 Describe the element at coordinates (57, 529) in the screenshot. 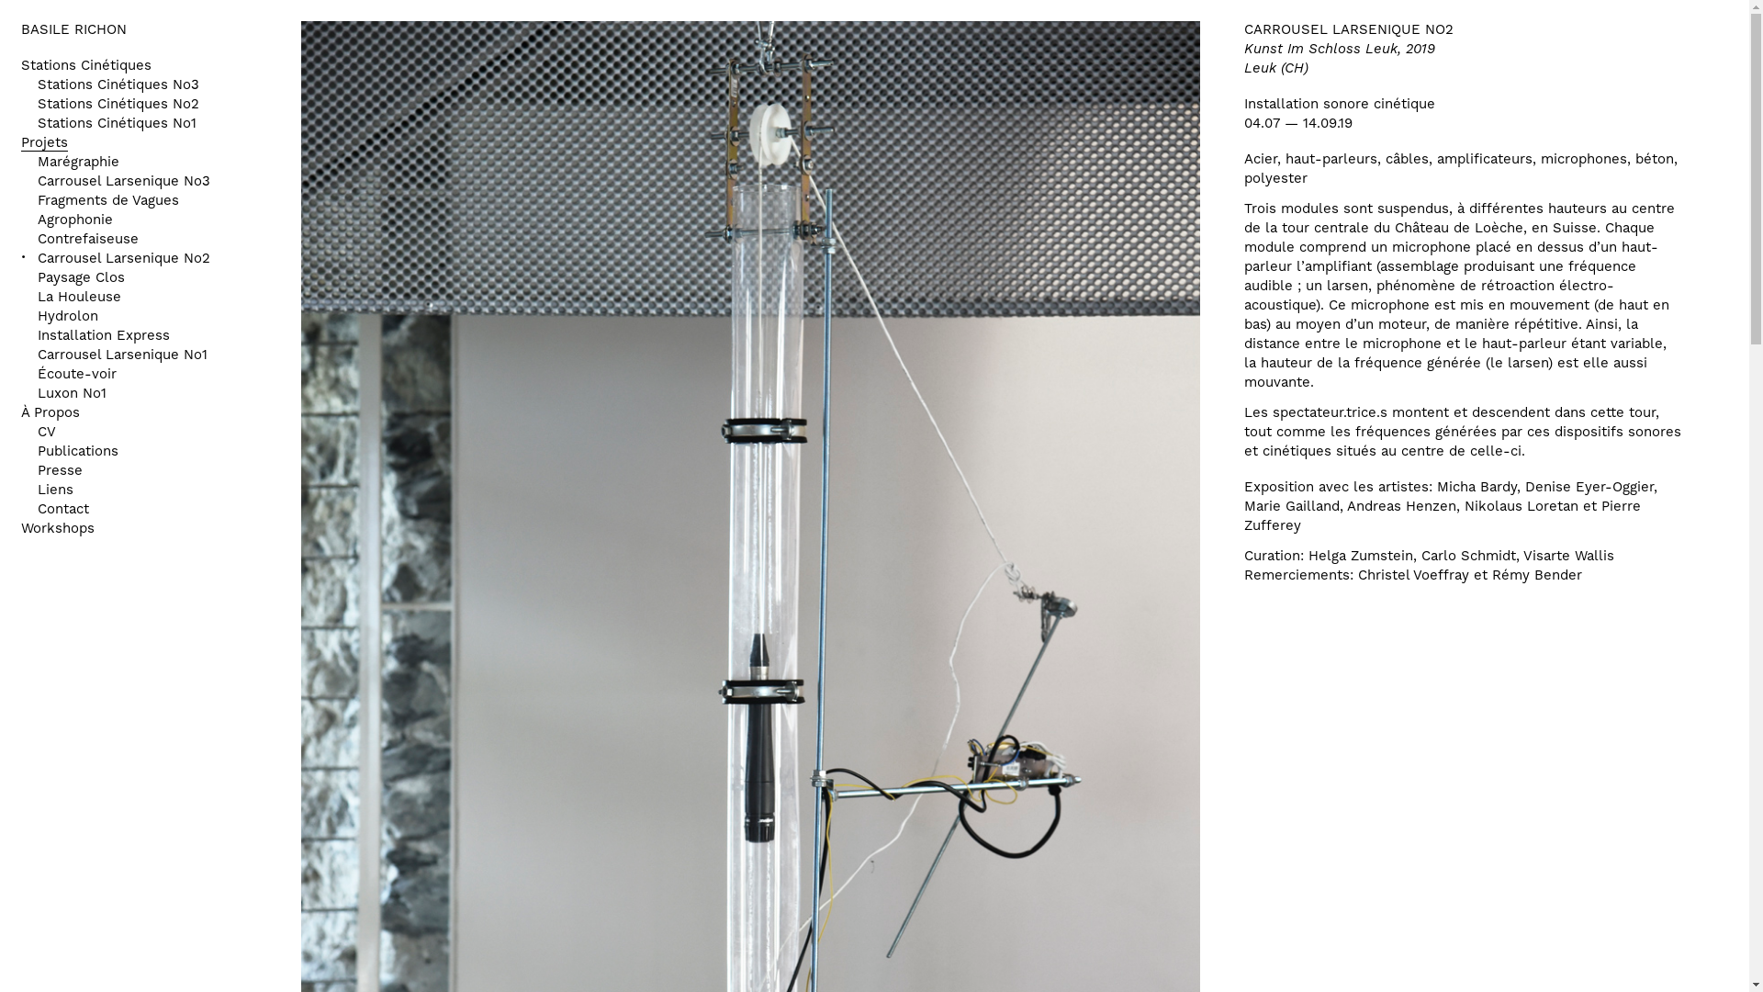

I see `Workshops` at that location.